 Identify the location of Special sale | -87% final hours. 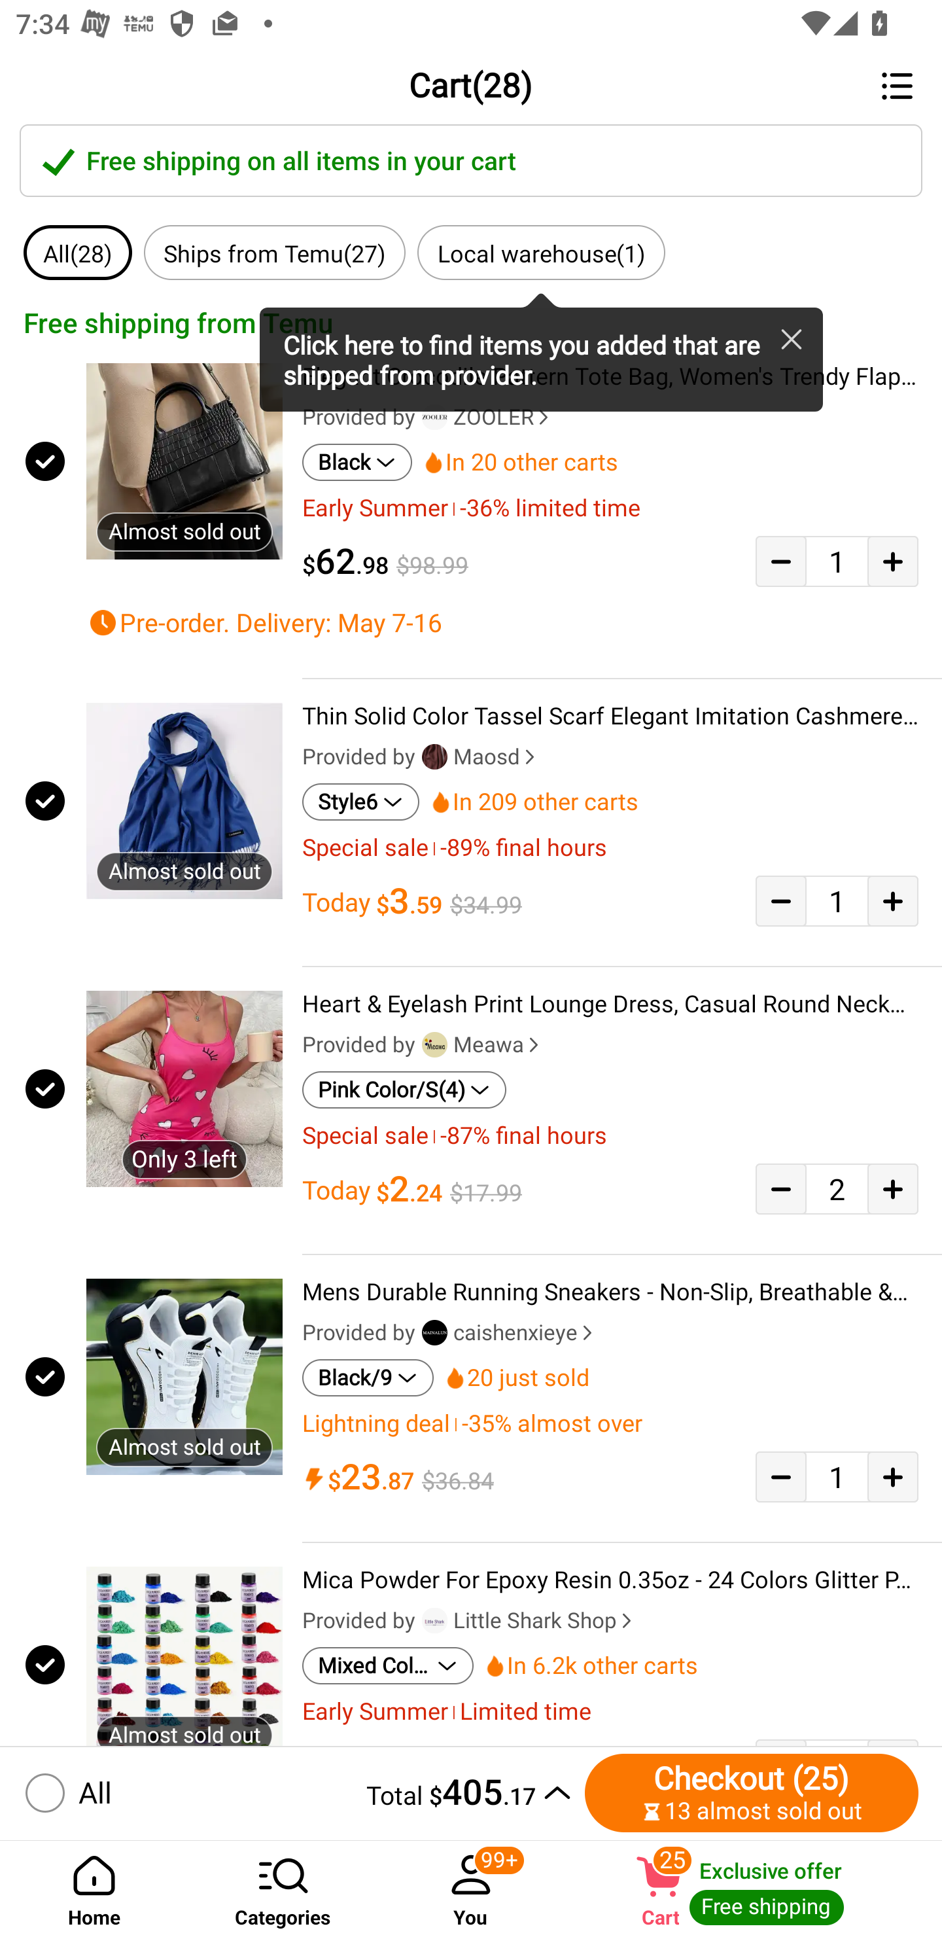
(610, 1136).